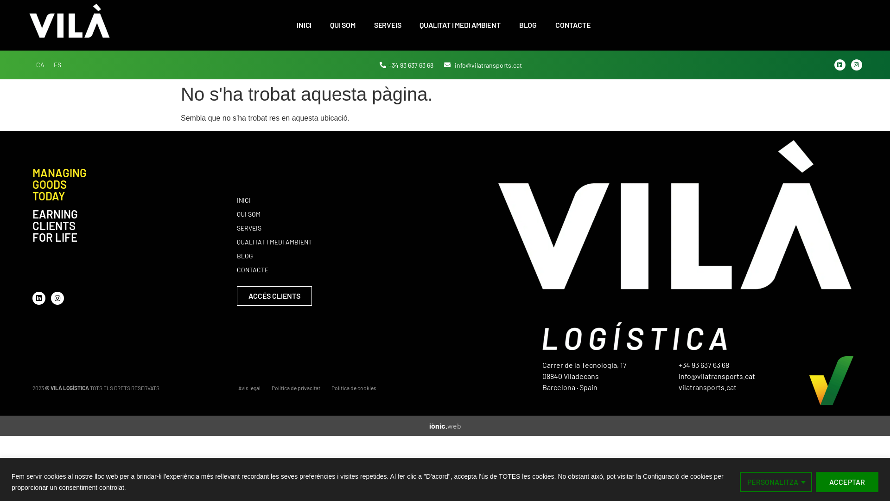 The height and width of the screenshot is (501, 890). I want to click on CONTACTE, so click(573, 25).